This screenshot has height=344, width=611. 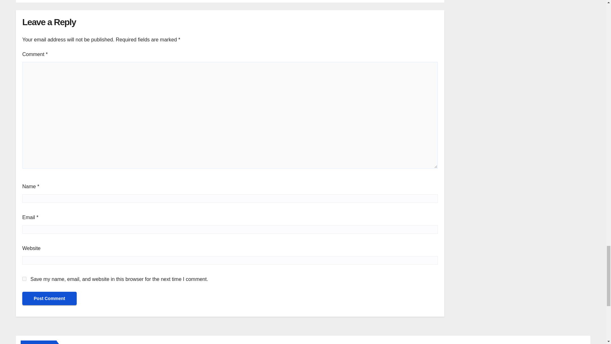 I want to click on Post Comment, so click(x=49, y=298).